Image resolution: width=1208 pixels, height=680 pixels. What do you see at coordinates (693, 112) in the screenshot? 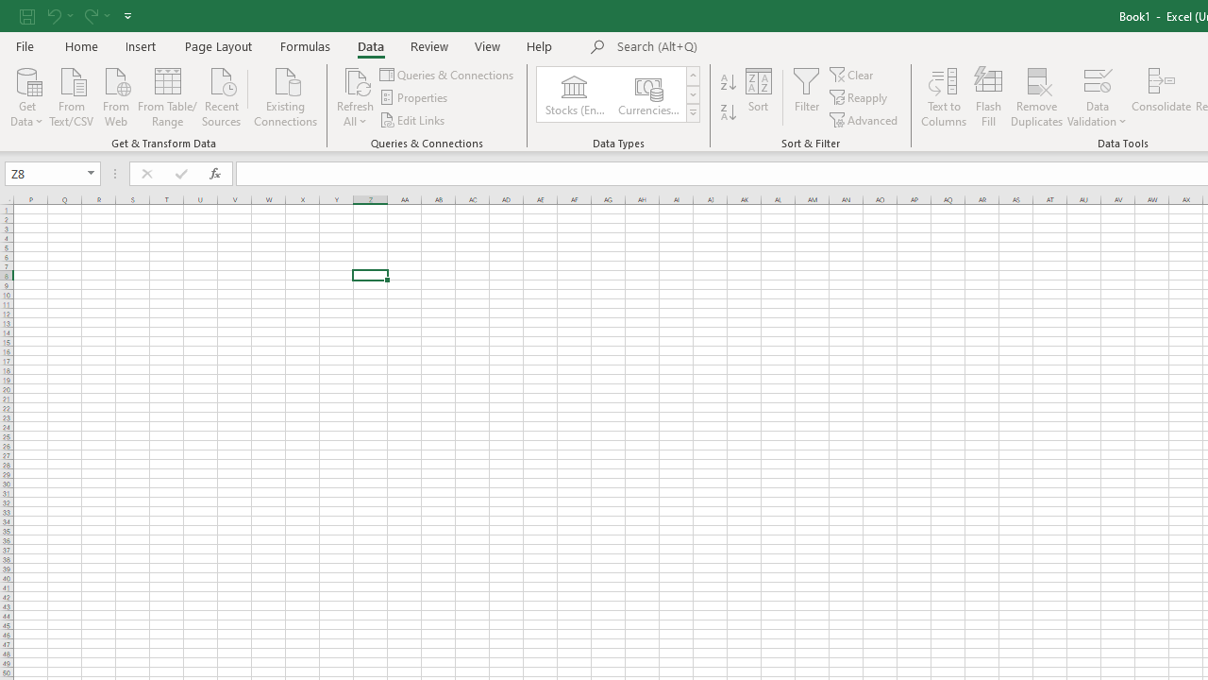
I see `Class: NetUIImage` at bounding box center [693, 112].